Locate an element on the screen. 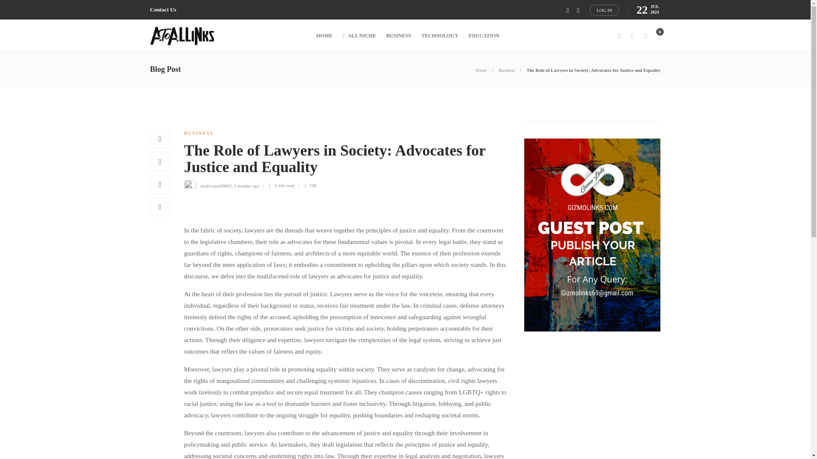 This screenshot has height=459, width=817. Business is located at coordinates (506, 70).